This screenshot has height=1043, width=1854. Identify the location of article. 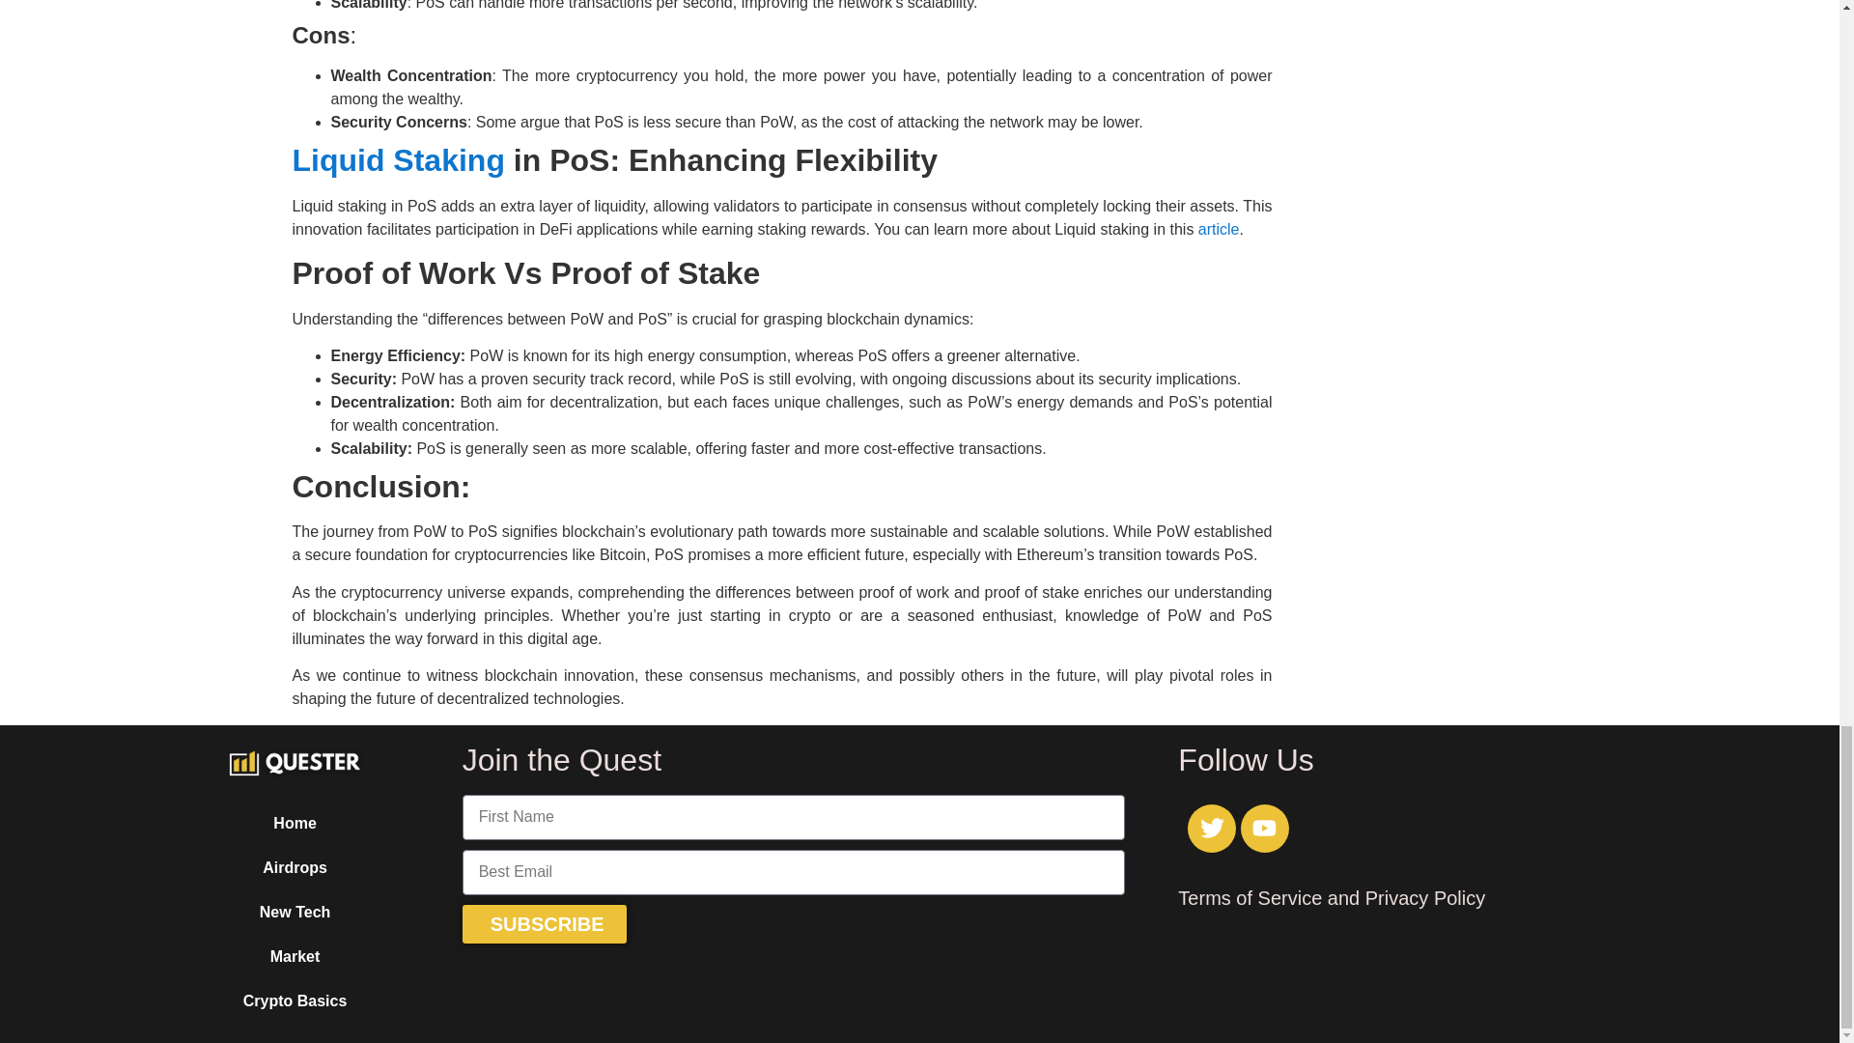
(1219, 229).